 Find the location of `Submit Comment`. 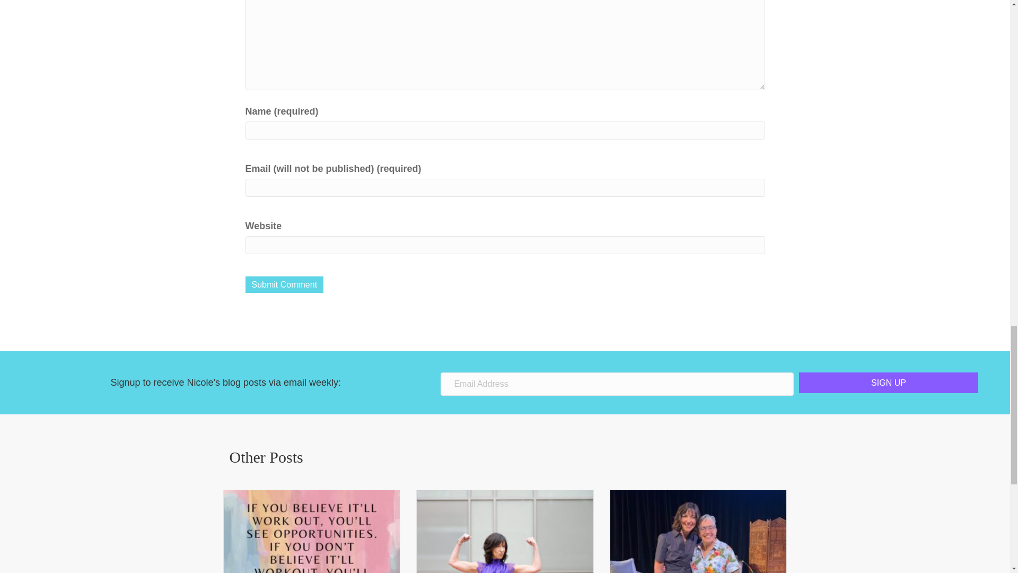

Submit Comment is located at coordinates (284, 284).